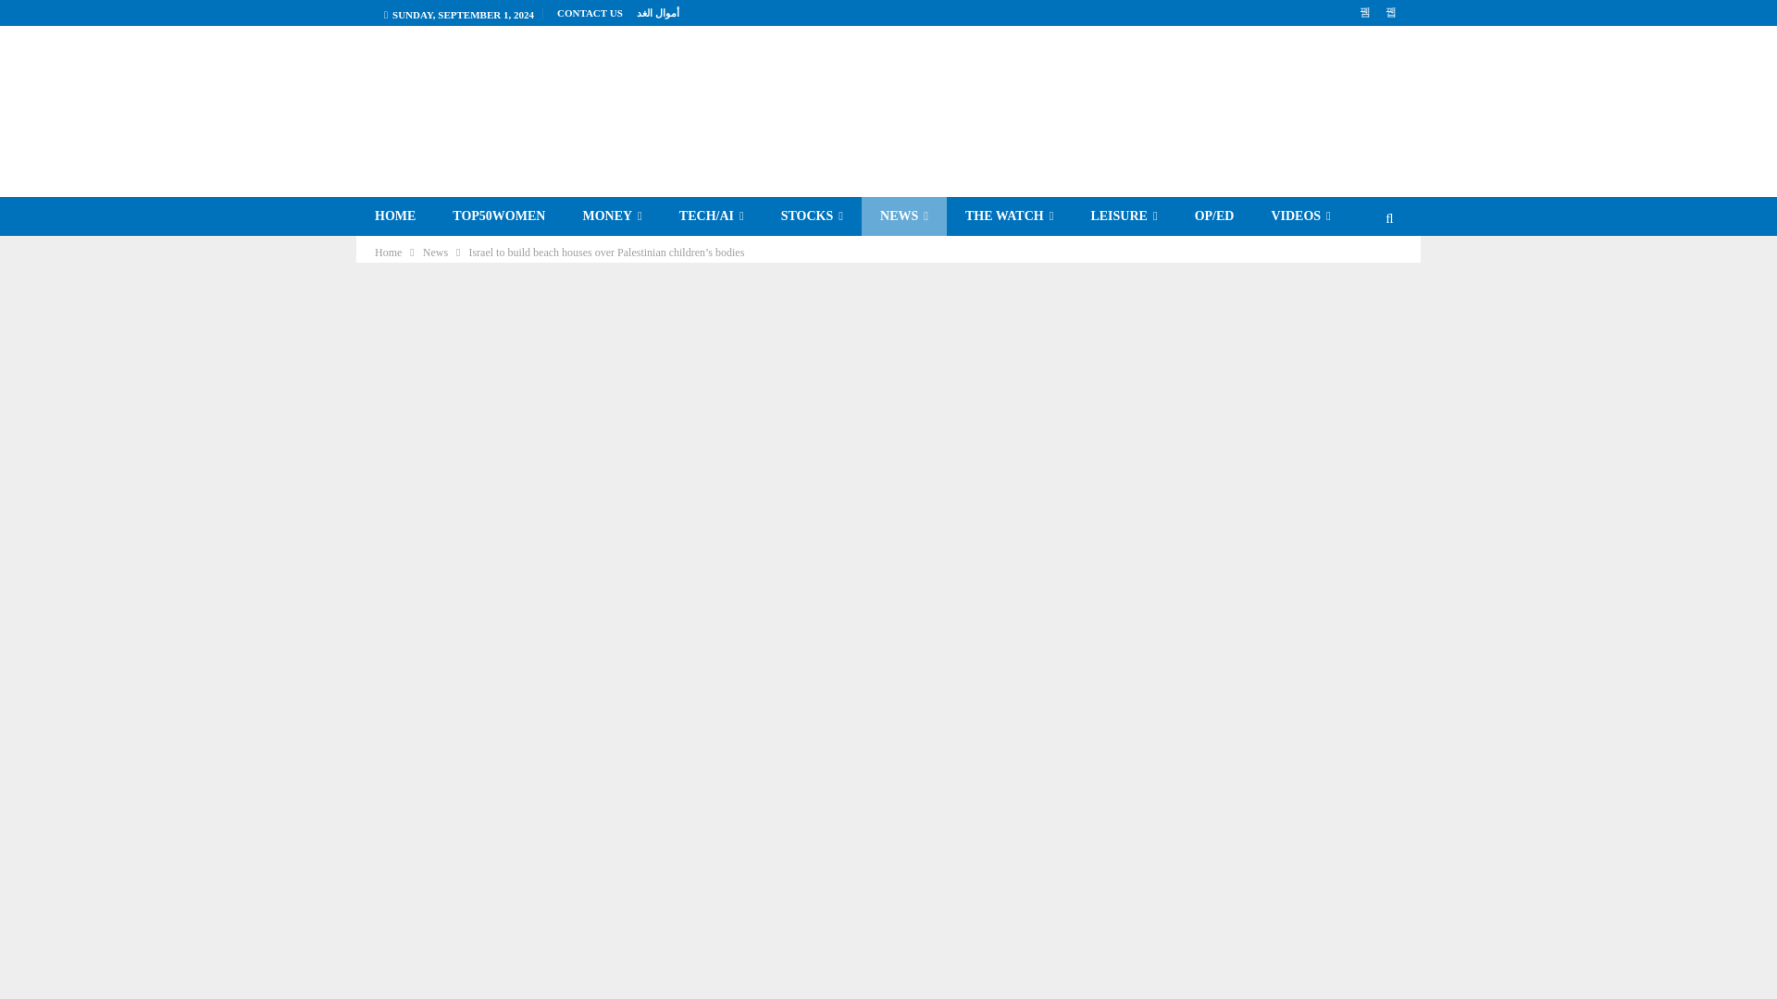 The image size is (1777, 999). What do you see at coordinates (812, 216) in the screenshot?
I see `STOCKS` at bounding box center [812, 216].